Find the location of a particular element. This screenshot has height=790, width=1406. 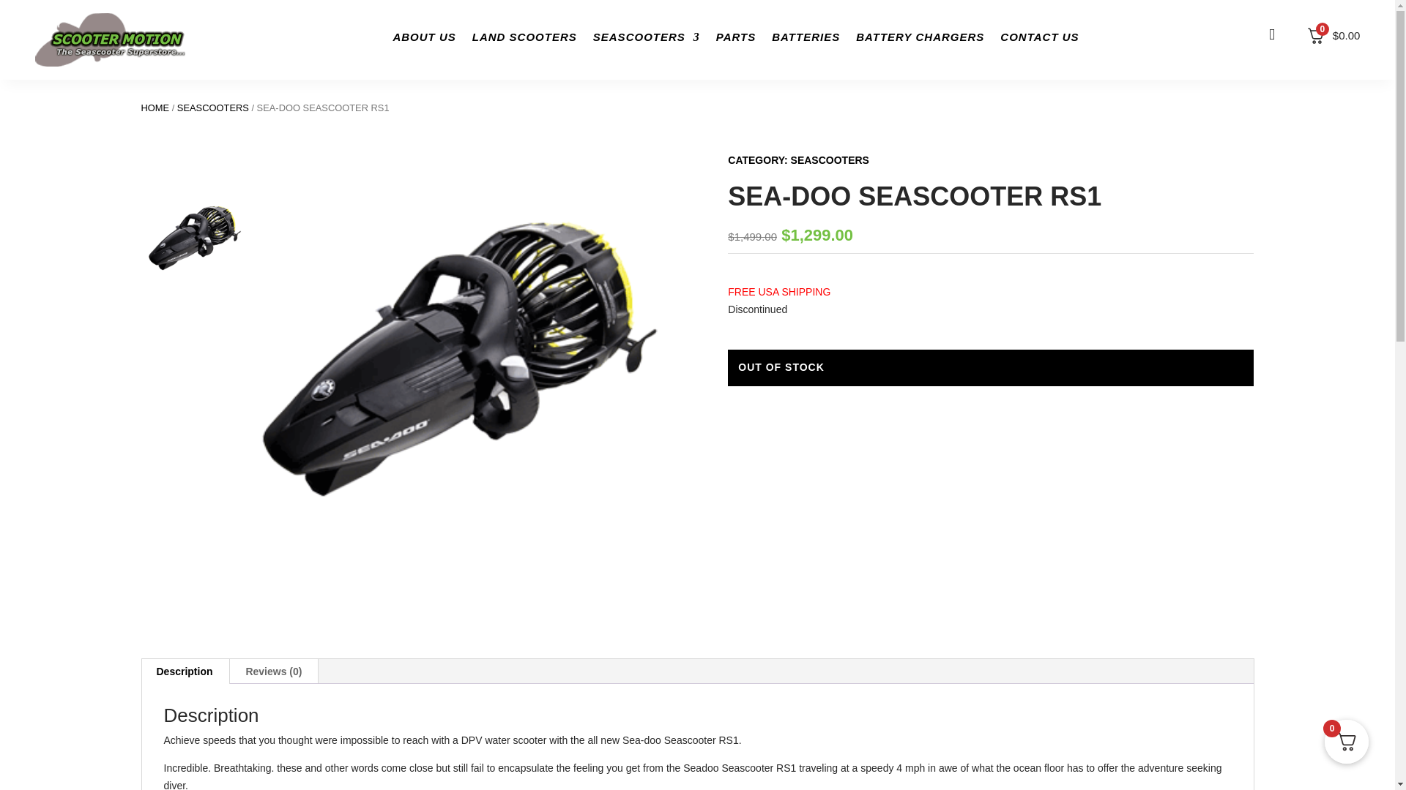

BATTERY CHARGERS is located at coordinates (920, 39).